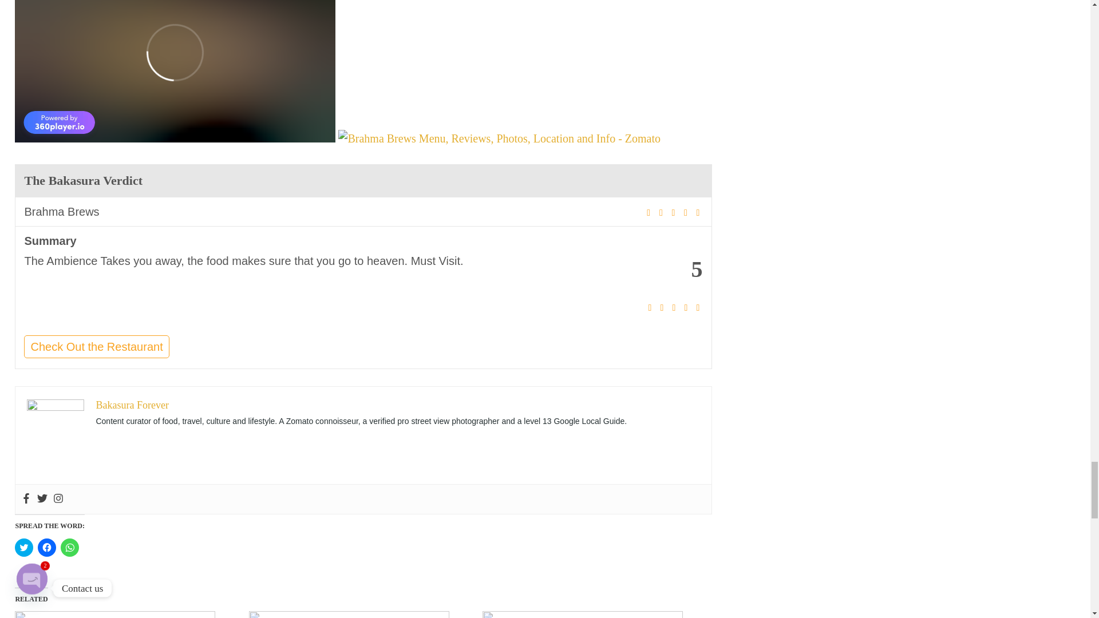 The image size is (1099, 618). I want to click on Click to share on WhatsApp, so click(70, 547).